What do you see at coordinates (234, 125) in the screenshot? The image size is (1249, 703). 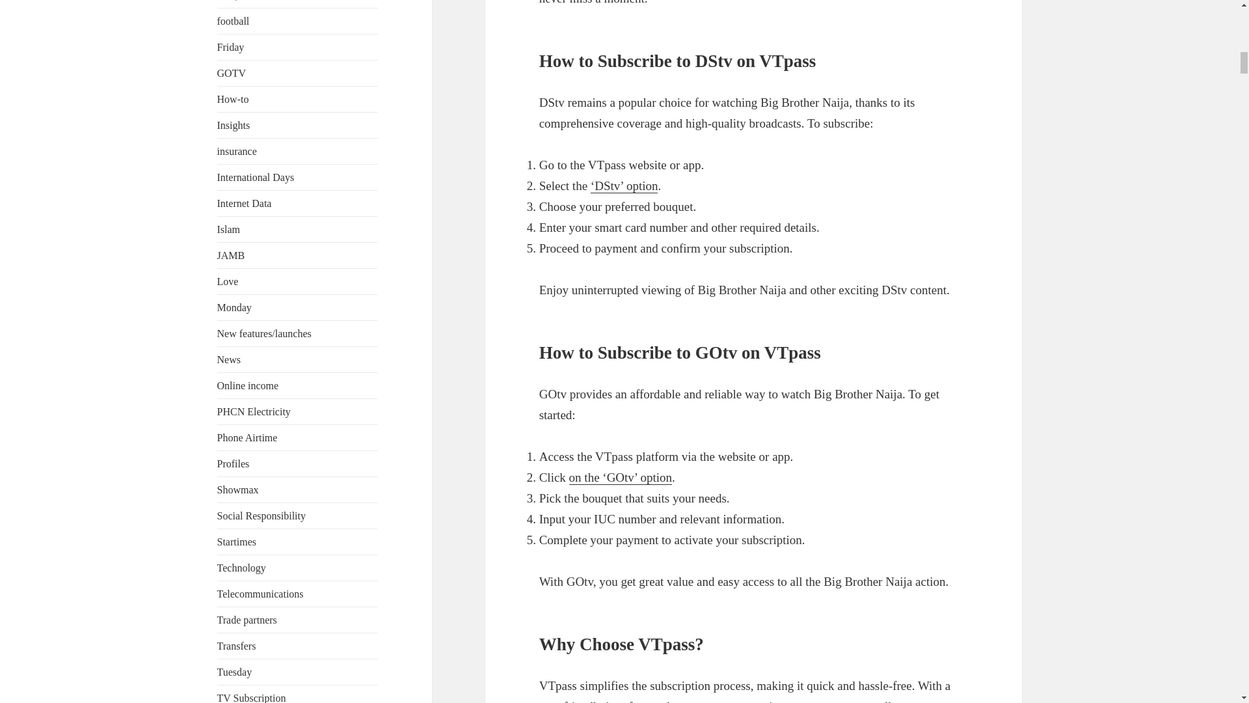 I see `Insights` at bounding box center [234, 125].